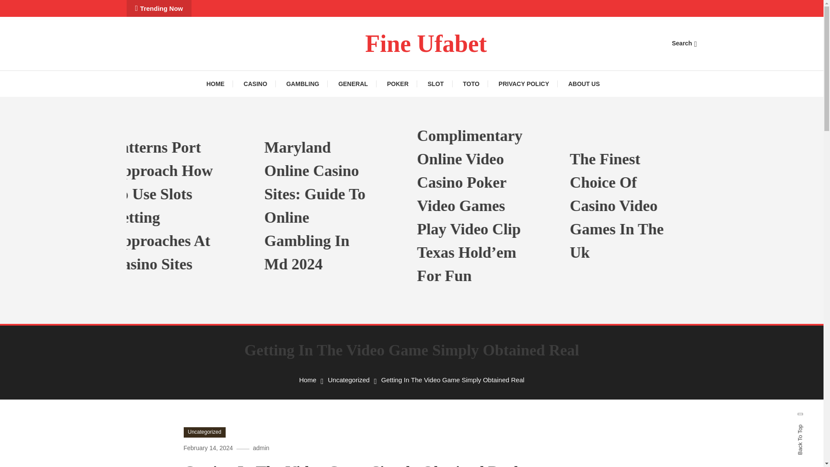 The image size is (830, 467). What do you see at coordinates (673, 206) in the screenshot?
I see `The Finest Choice Of Casino Video Games In The Uk` at bounding box center [673, 206].